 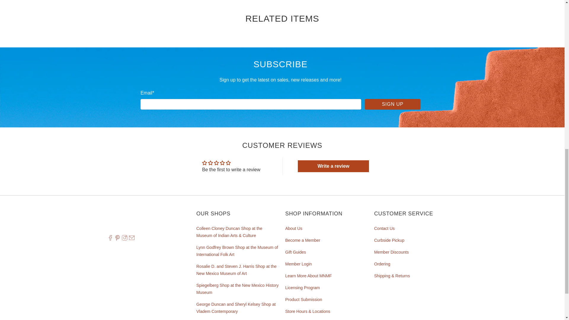 I want to click on Museum of New Mexico Foundation Shops on Pinterest, so click(x=117, y=239).